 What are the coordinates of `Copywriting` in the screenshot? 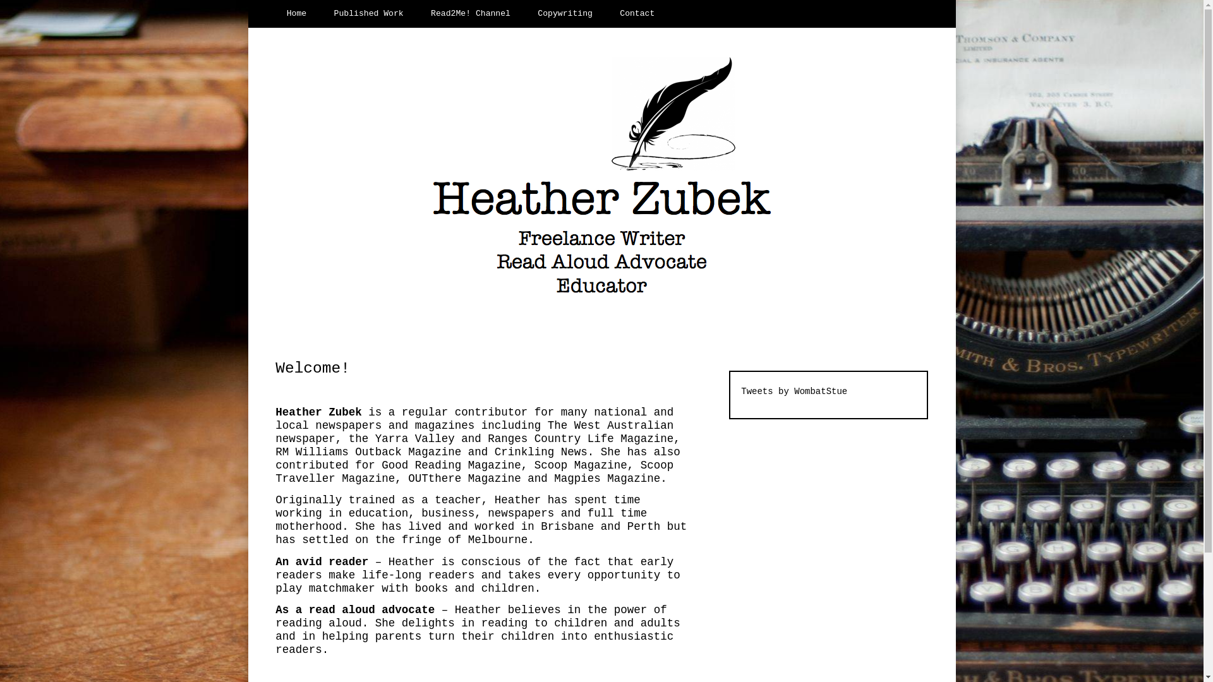 It's located at (565, 14).